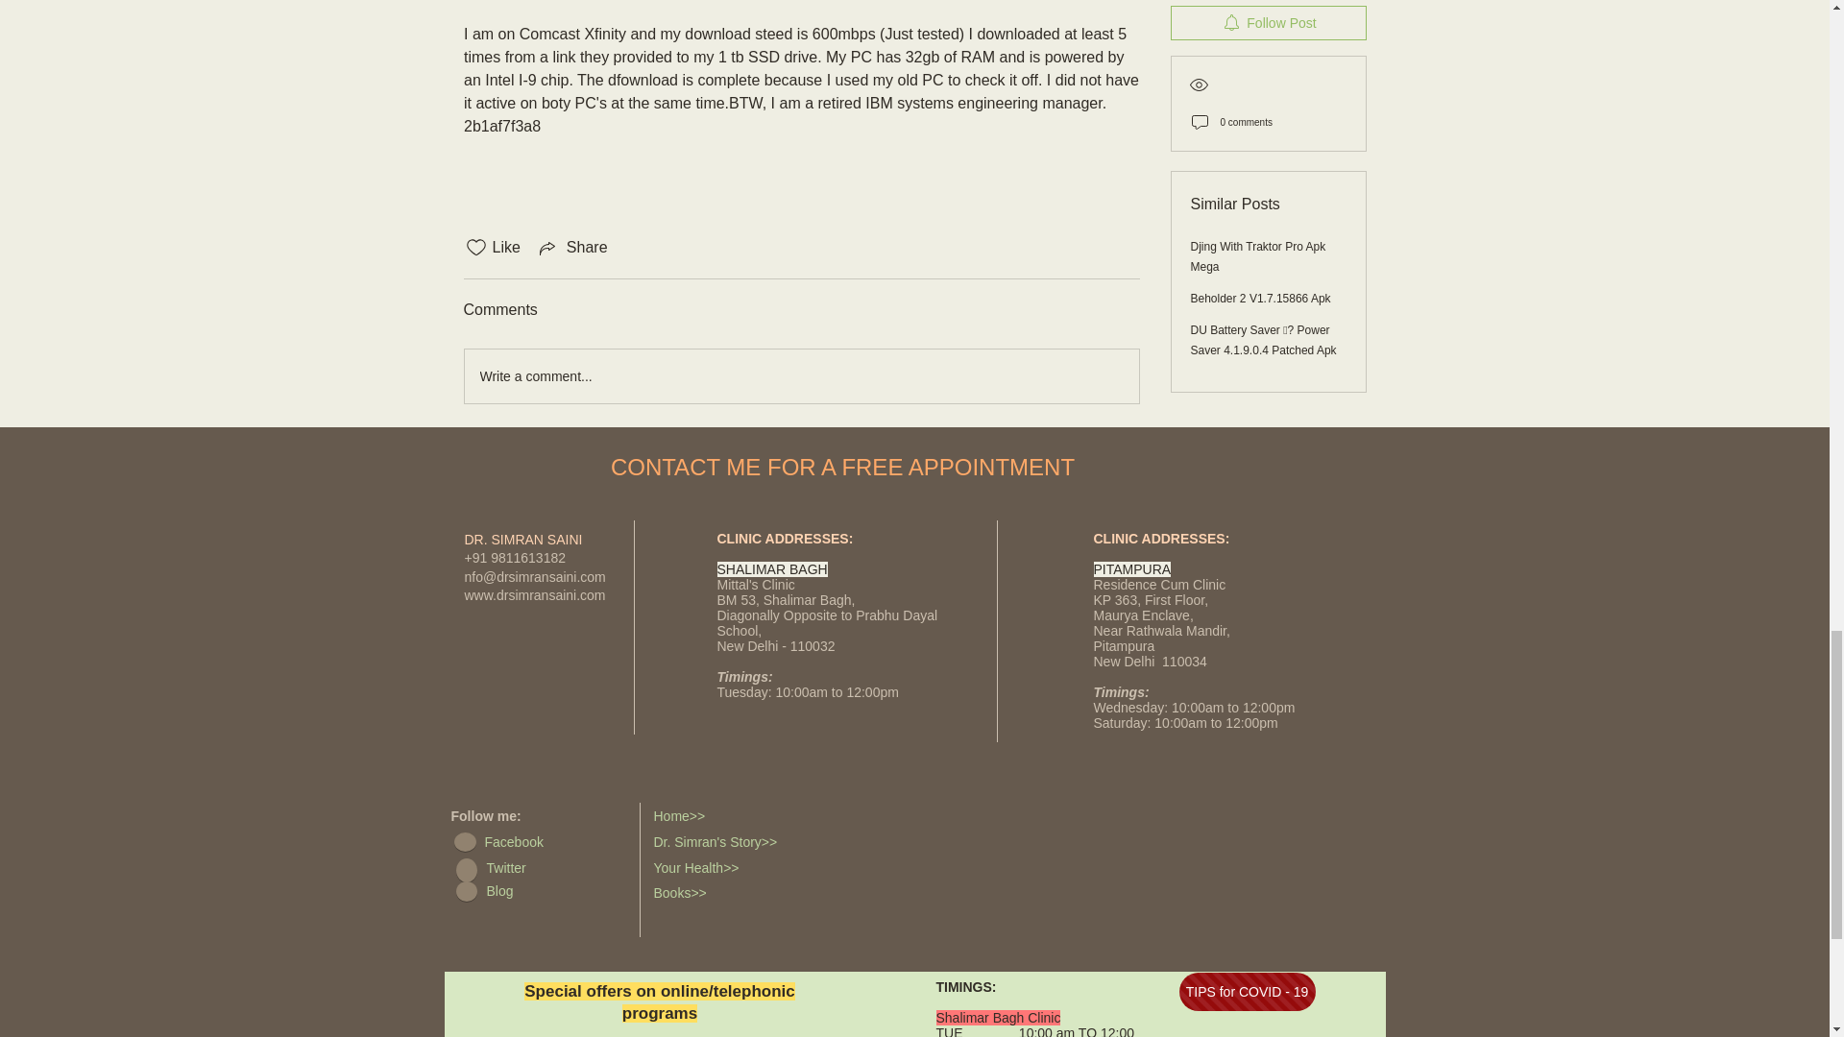 This screenshot has height=1037, width=1844. What do you see at coordinates (535, 595) in the screenshot?
I see `www.drsimransaini.com` at bounding box center [535, 595].